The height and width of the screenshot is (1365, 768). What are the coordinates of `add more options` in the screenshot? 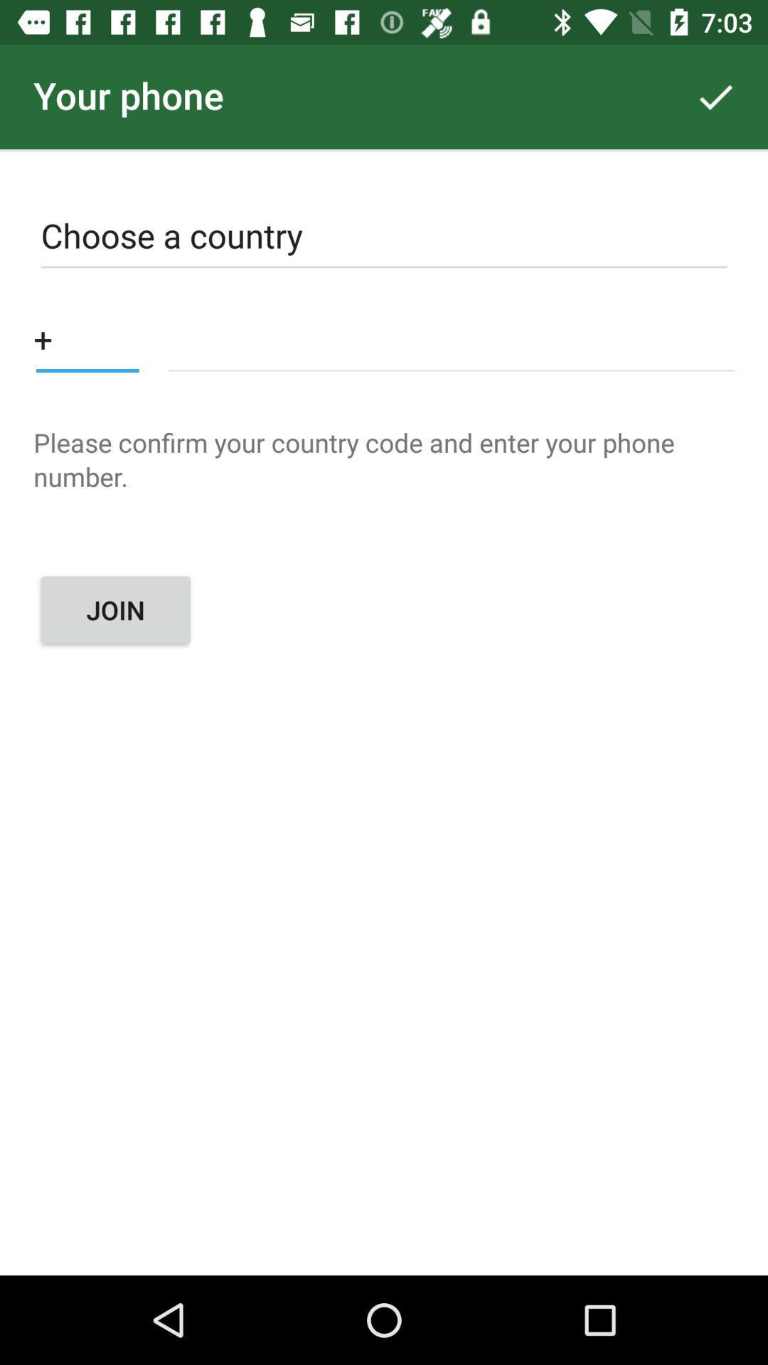 It's located at (87, 338).